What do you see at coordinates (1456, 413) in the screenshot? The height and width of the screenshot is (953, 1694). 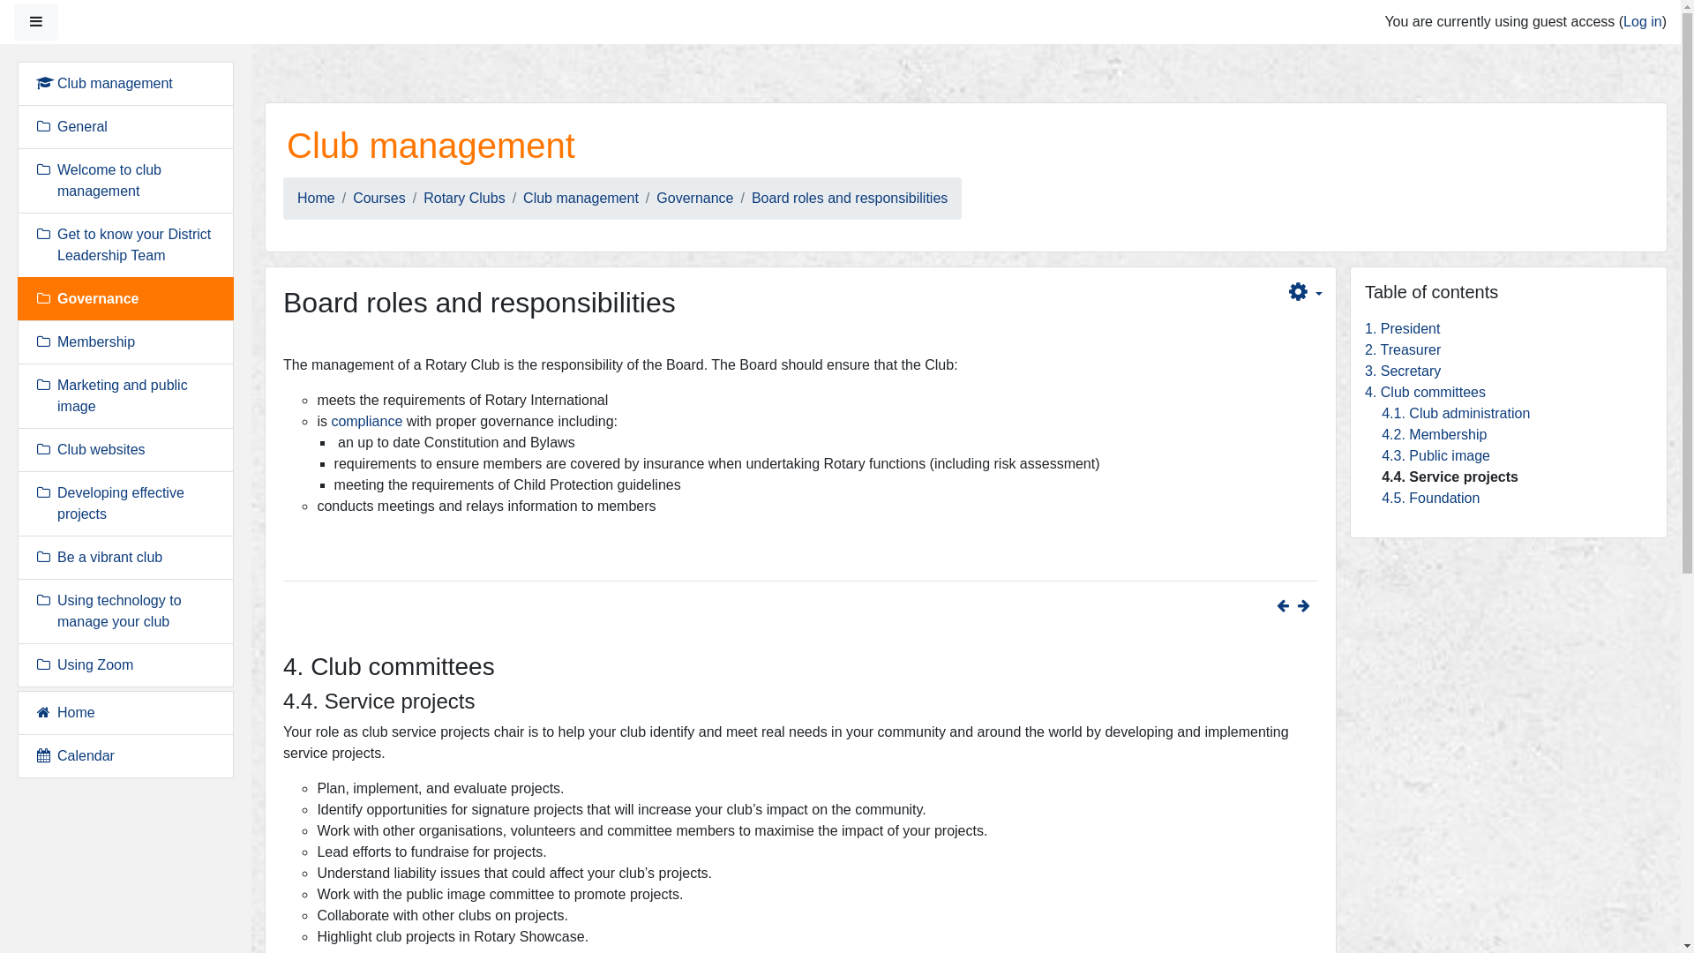 I see `4.1. Club administration` at bounding box center [1456, 413].